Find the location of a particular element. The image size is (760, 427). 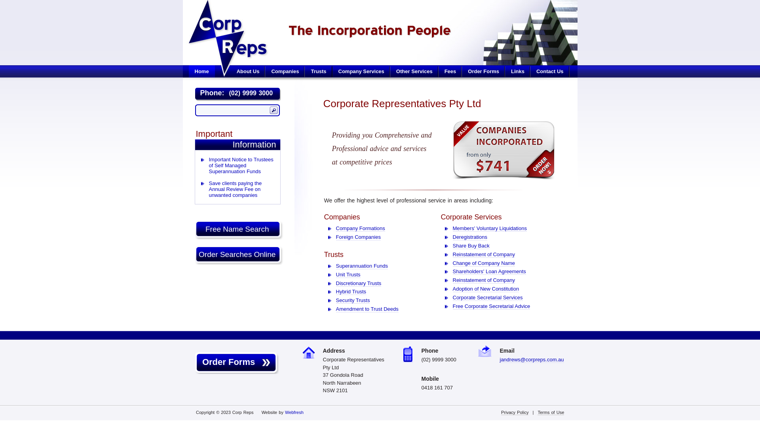

Reinstatement of Company is located at coordinates (484, 280).